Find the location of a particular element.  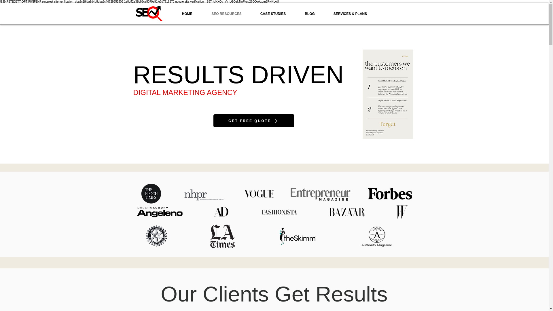

SEO RESOURCES is located at coordinates (226, 14).